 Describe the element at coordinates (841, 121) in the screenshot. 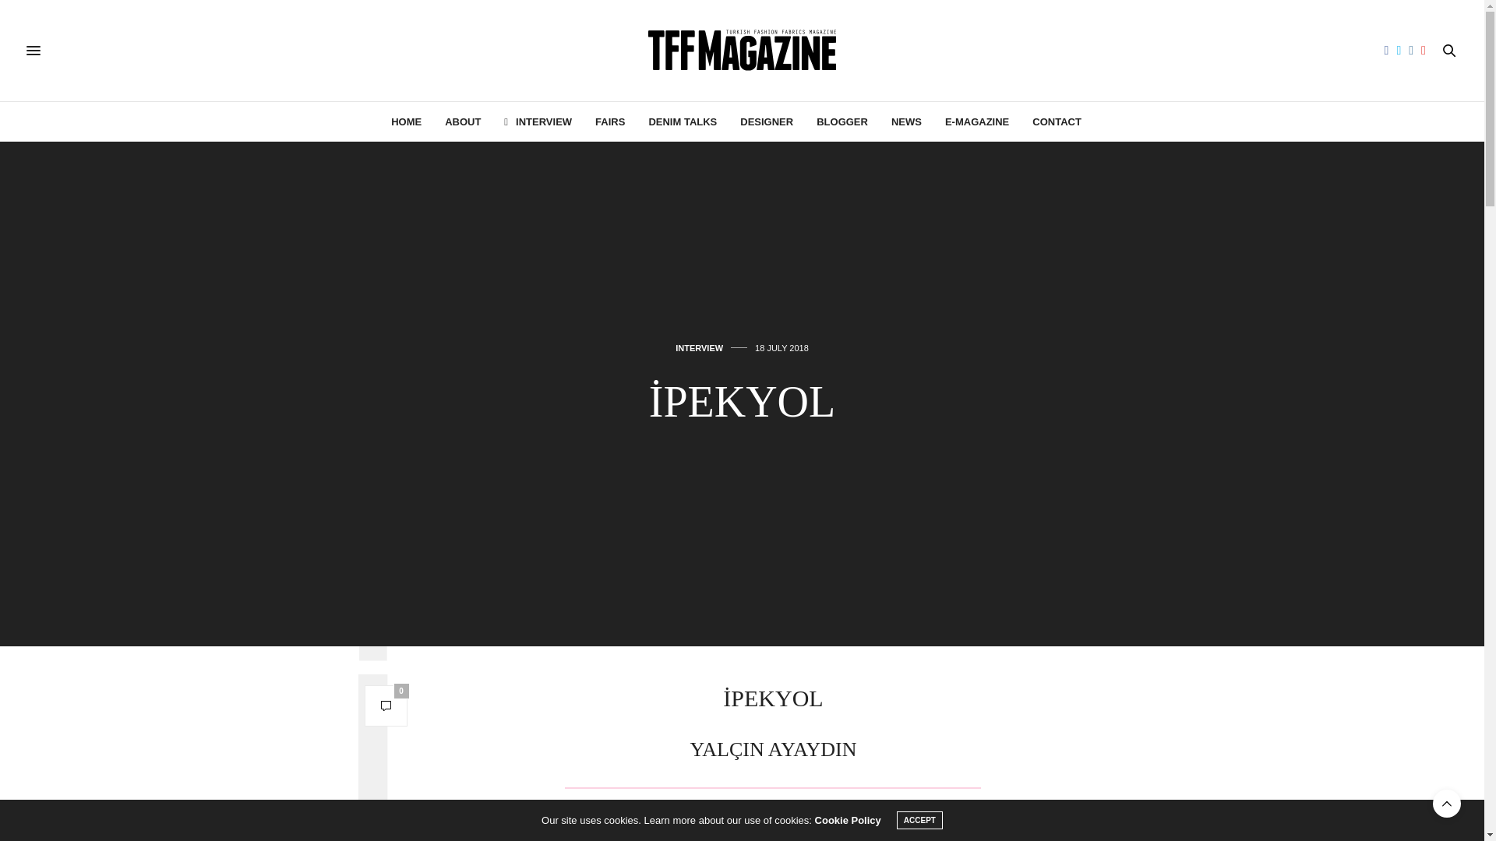

I see `BLOGGER` at that location.